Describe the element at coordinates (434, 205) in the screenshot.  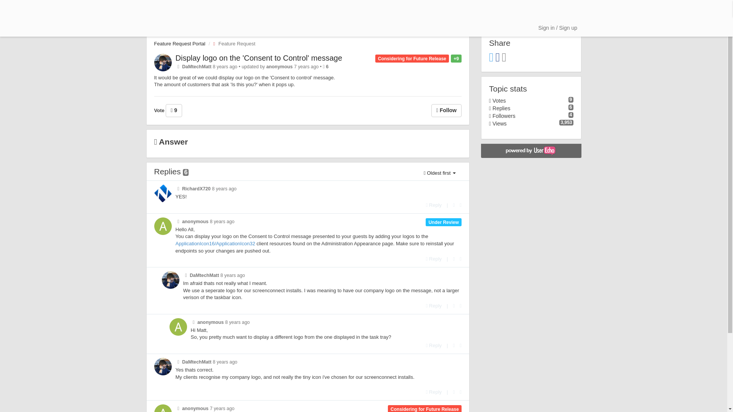
I see `Reply` at that location.